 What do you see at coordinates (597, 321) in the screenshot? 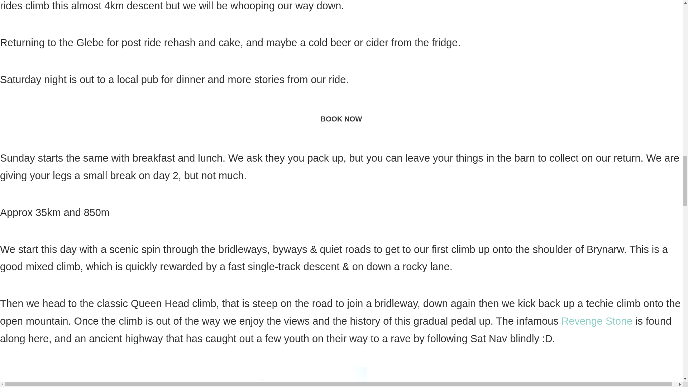
I see `Revenge Stone` at bounding box center [597, 321].